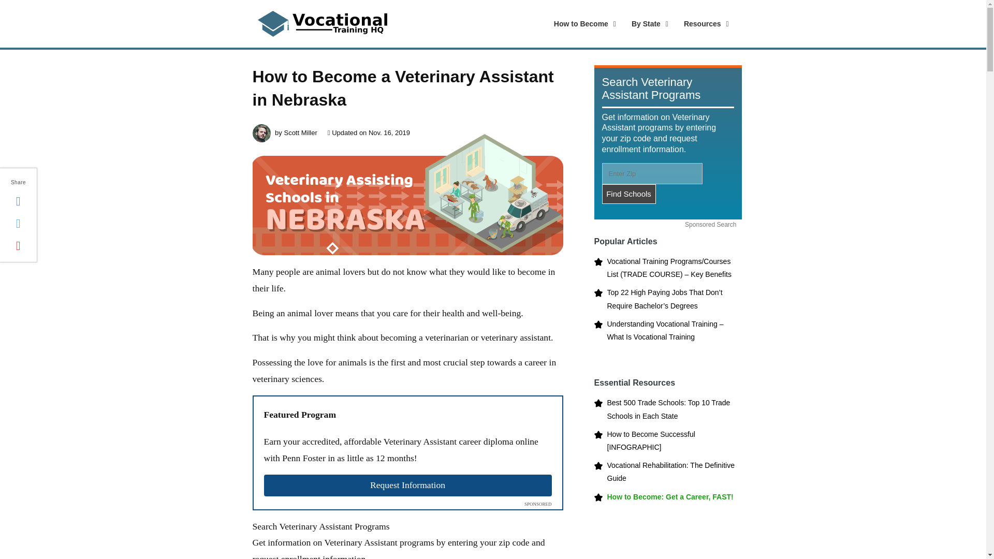 The width and height of the screenshot is (994, 559). I want to click on How to Become, so click(582, 24).